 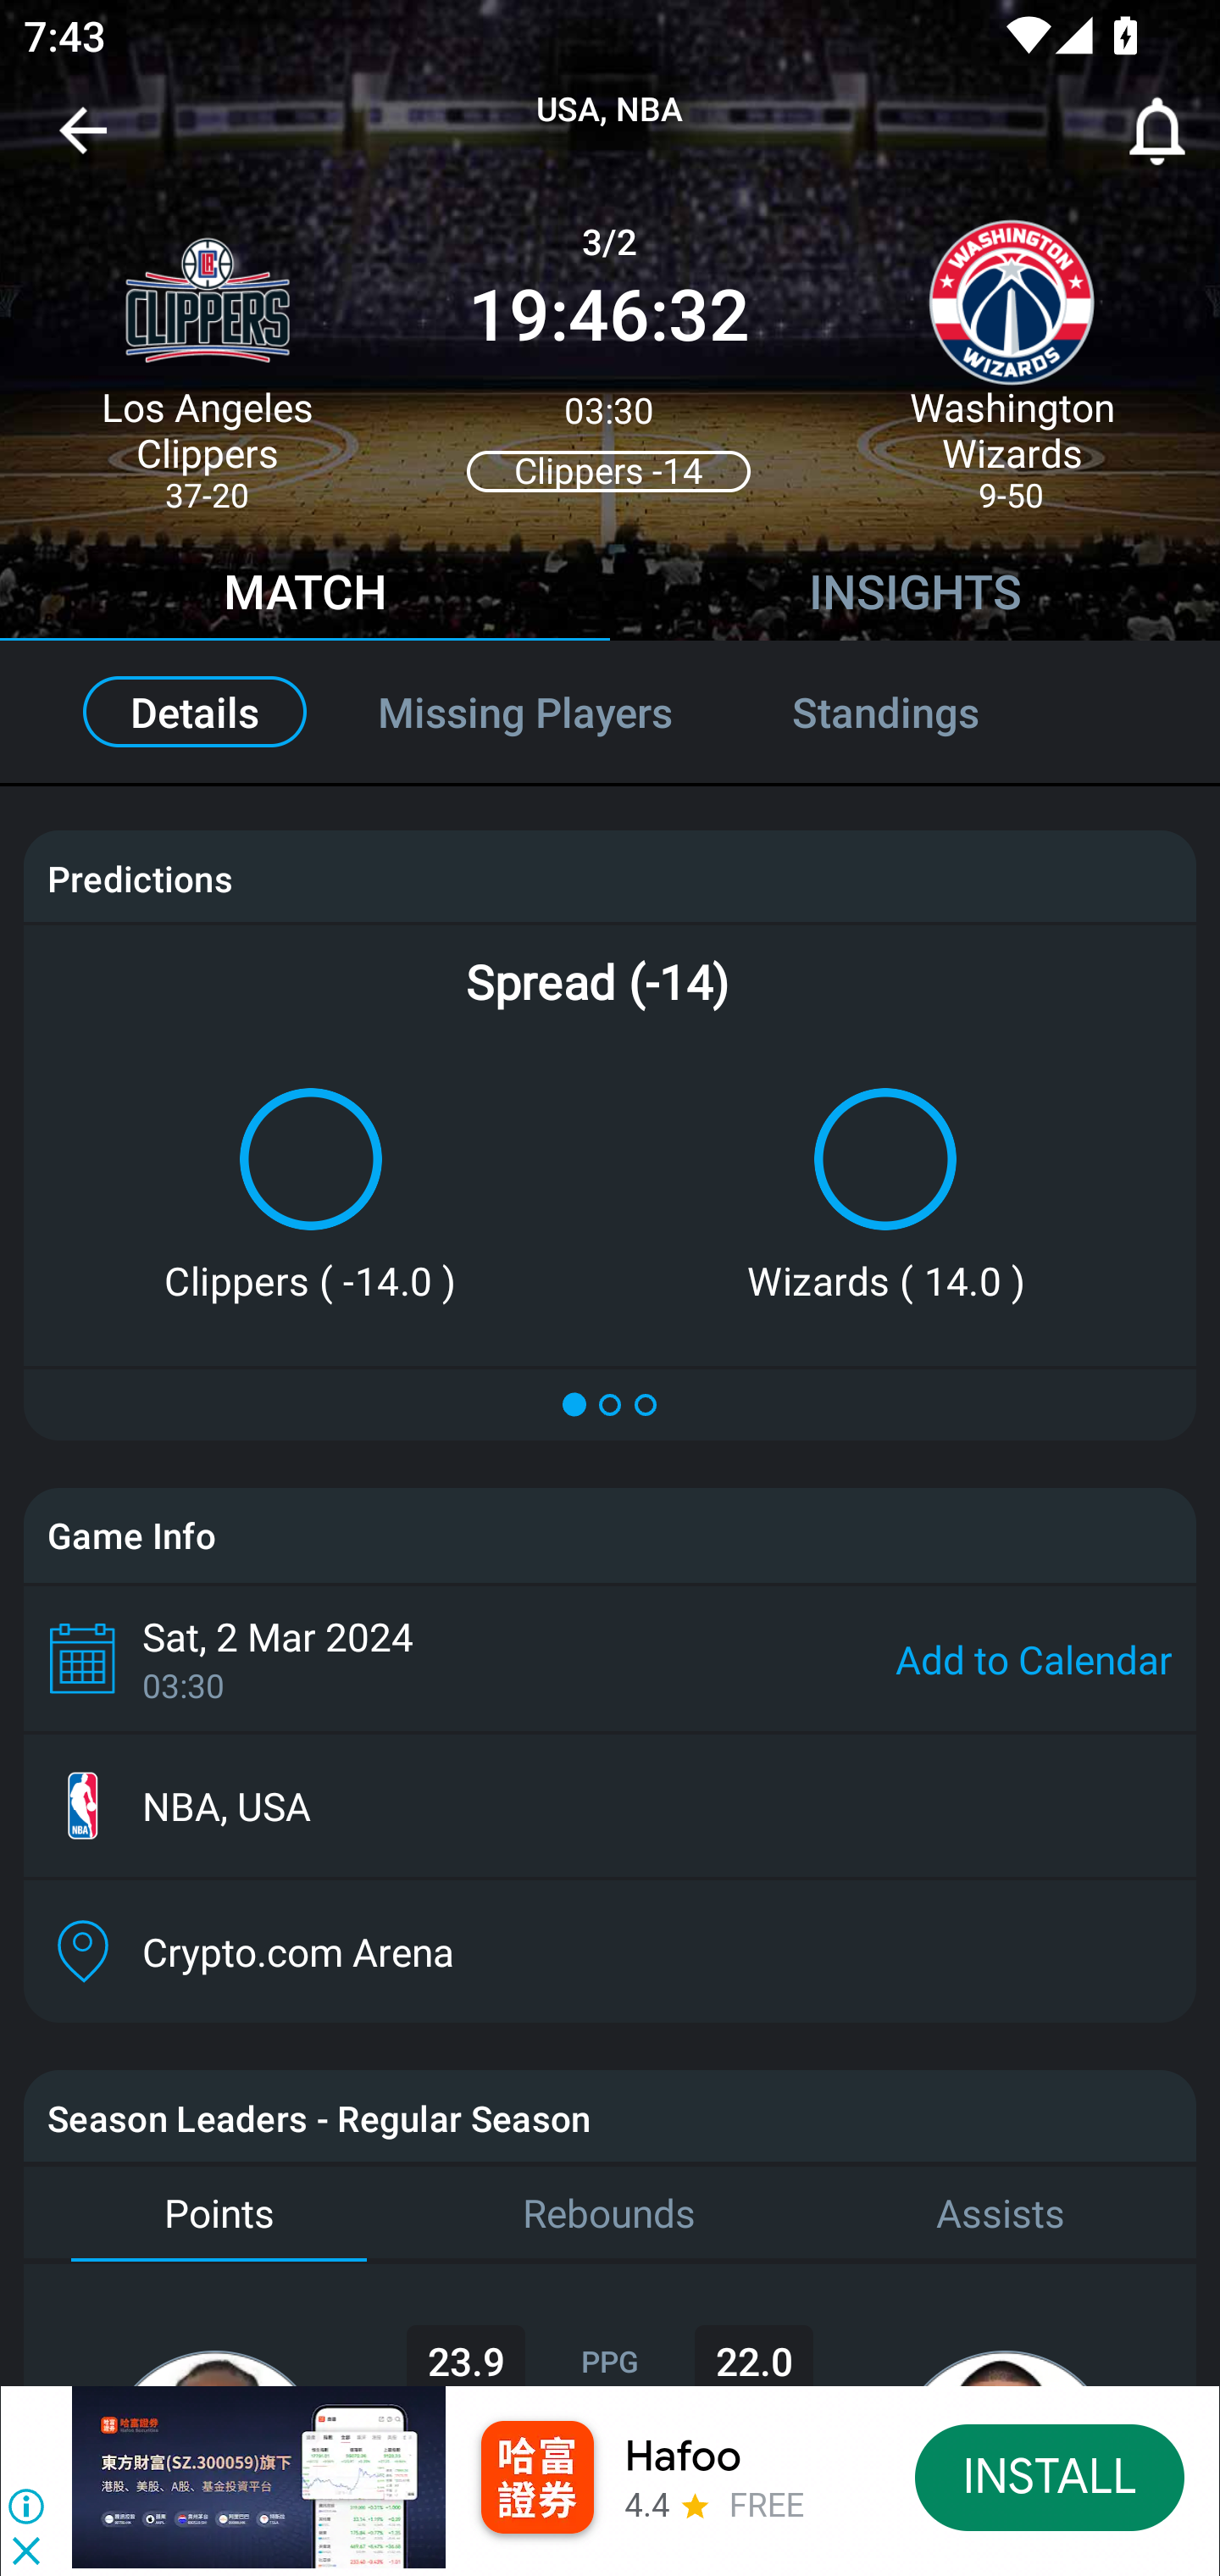 What do you see at coordinates (610, 2325) in the screenshot?
I see `23.9 PPG 22.0` at bounding box center [610, 2325].